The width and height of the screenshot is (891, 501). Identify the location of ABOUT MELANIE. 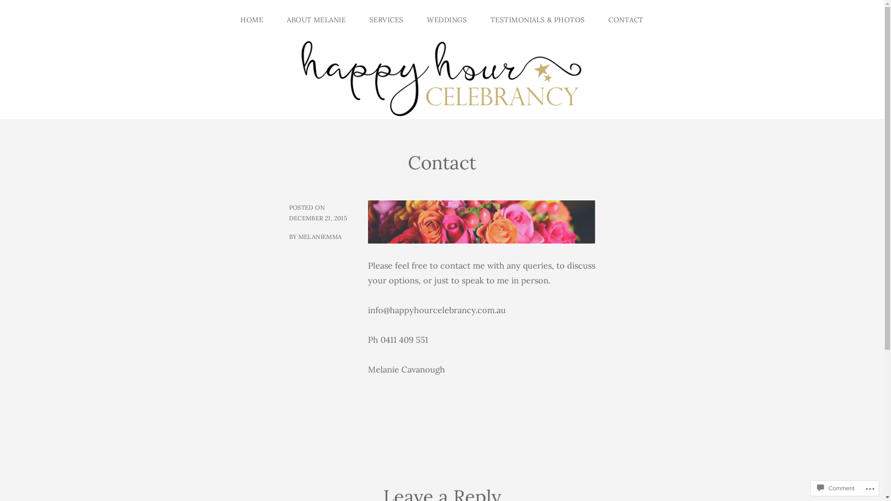
(322, 20).